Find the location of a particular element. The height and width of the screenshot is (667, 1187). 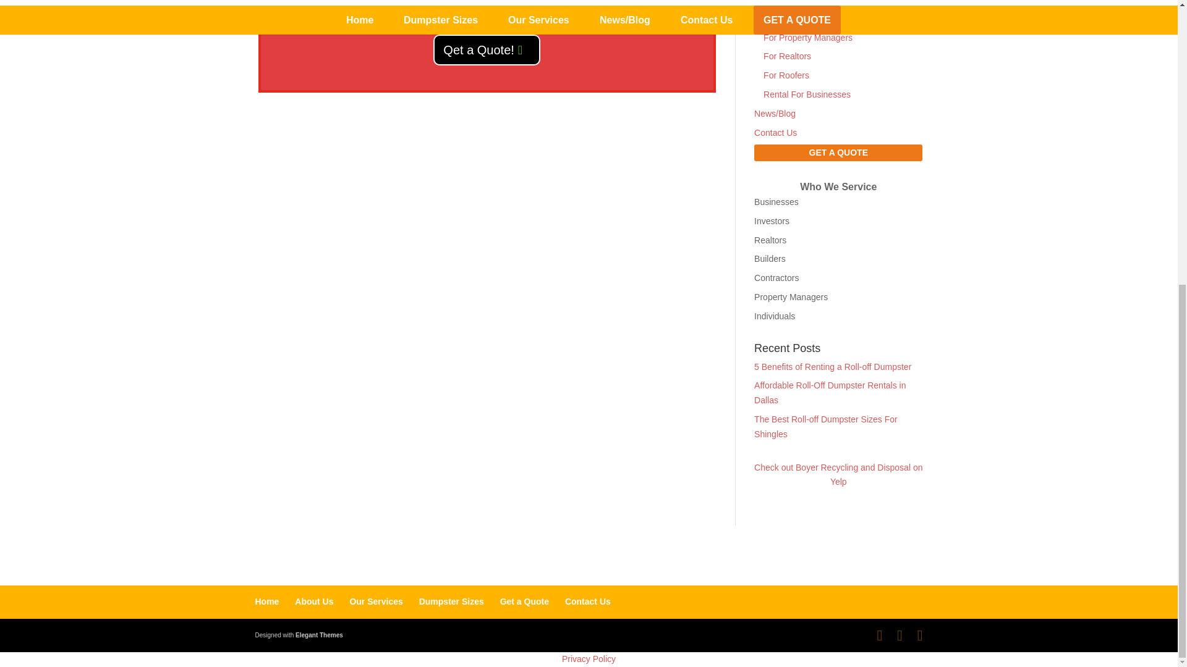

Demolition and Cleanup is located at coordinates (809, 18).